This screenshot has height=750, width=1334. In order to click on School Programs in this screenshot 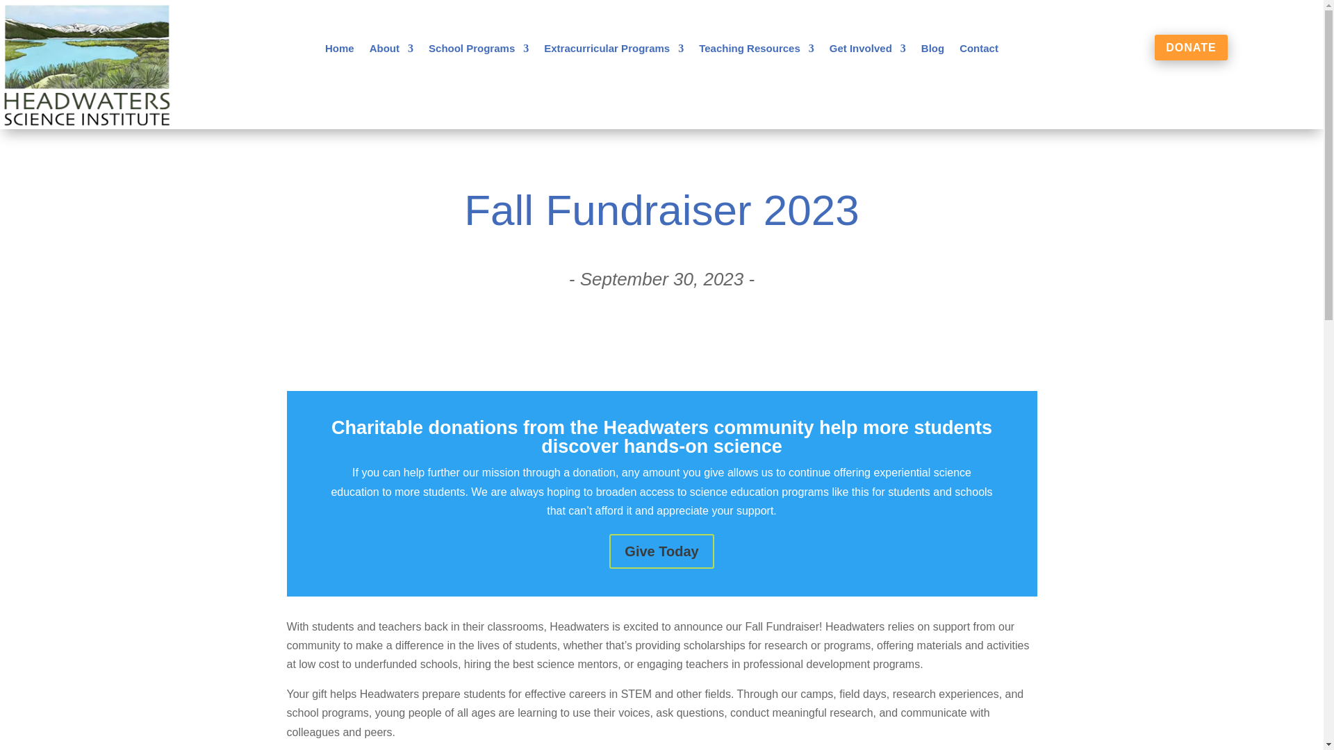, I will do `click(478, 51)`.